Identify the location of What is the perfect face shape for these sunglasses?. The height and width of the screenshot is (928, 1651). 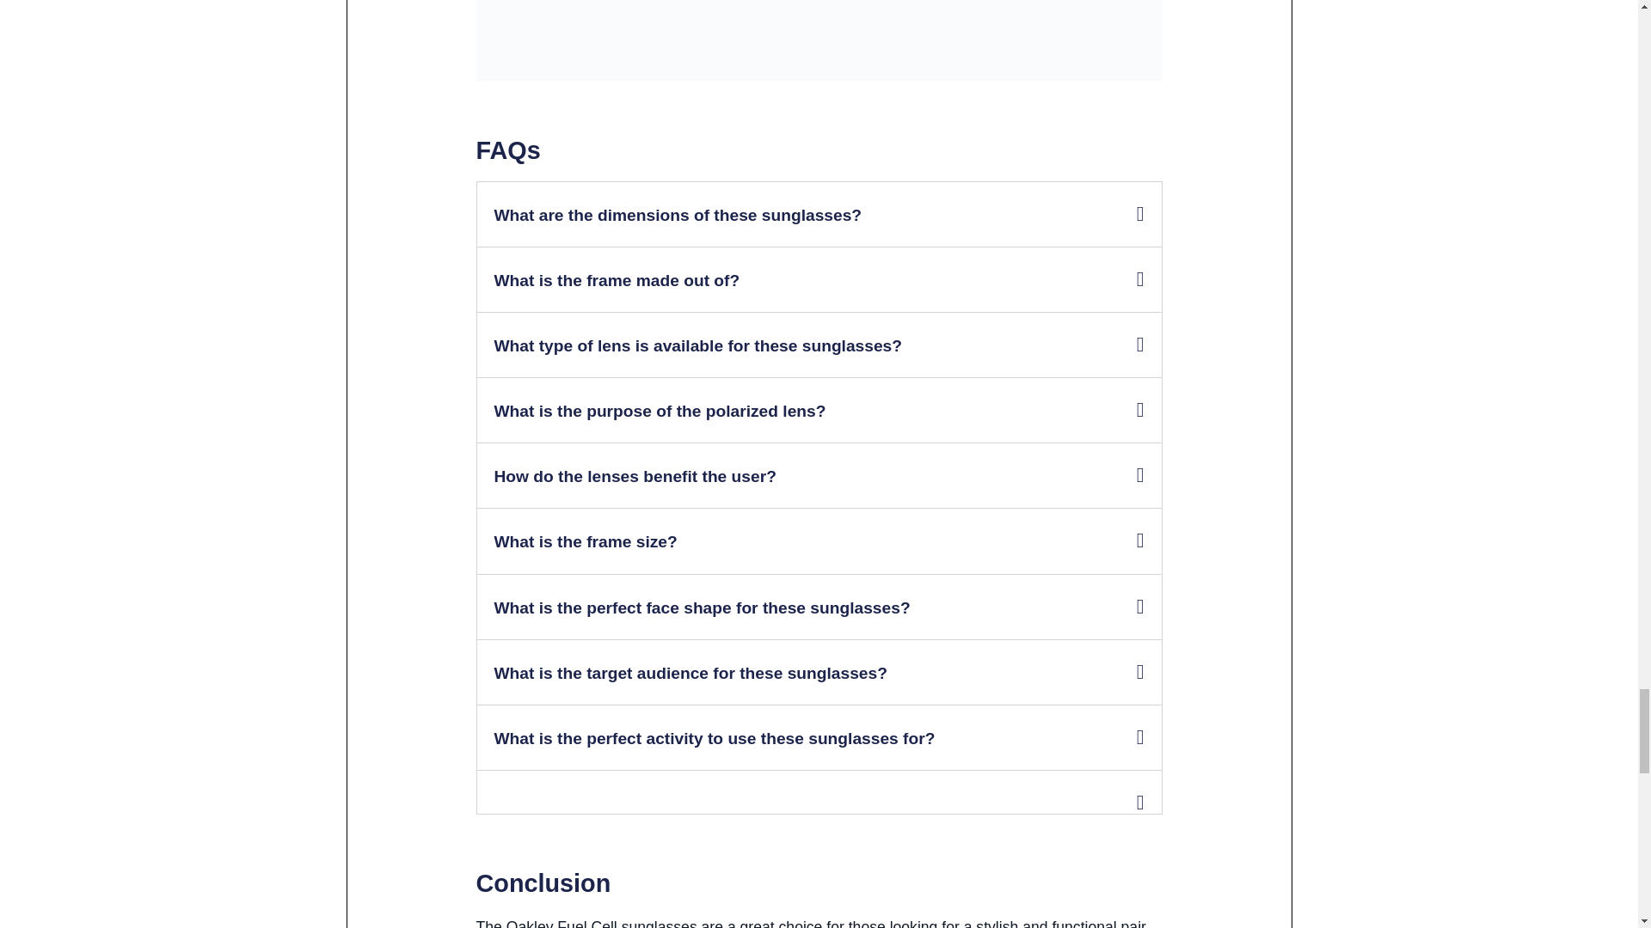
(702, 607).